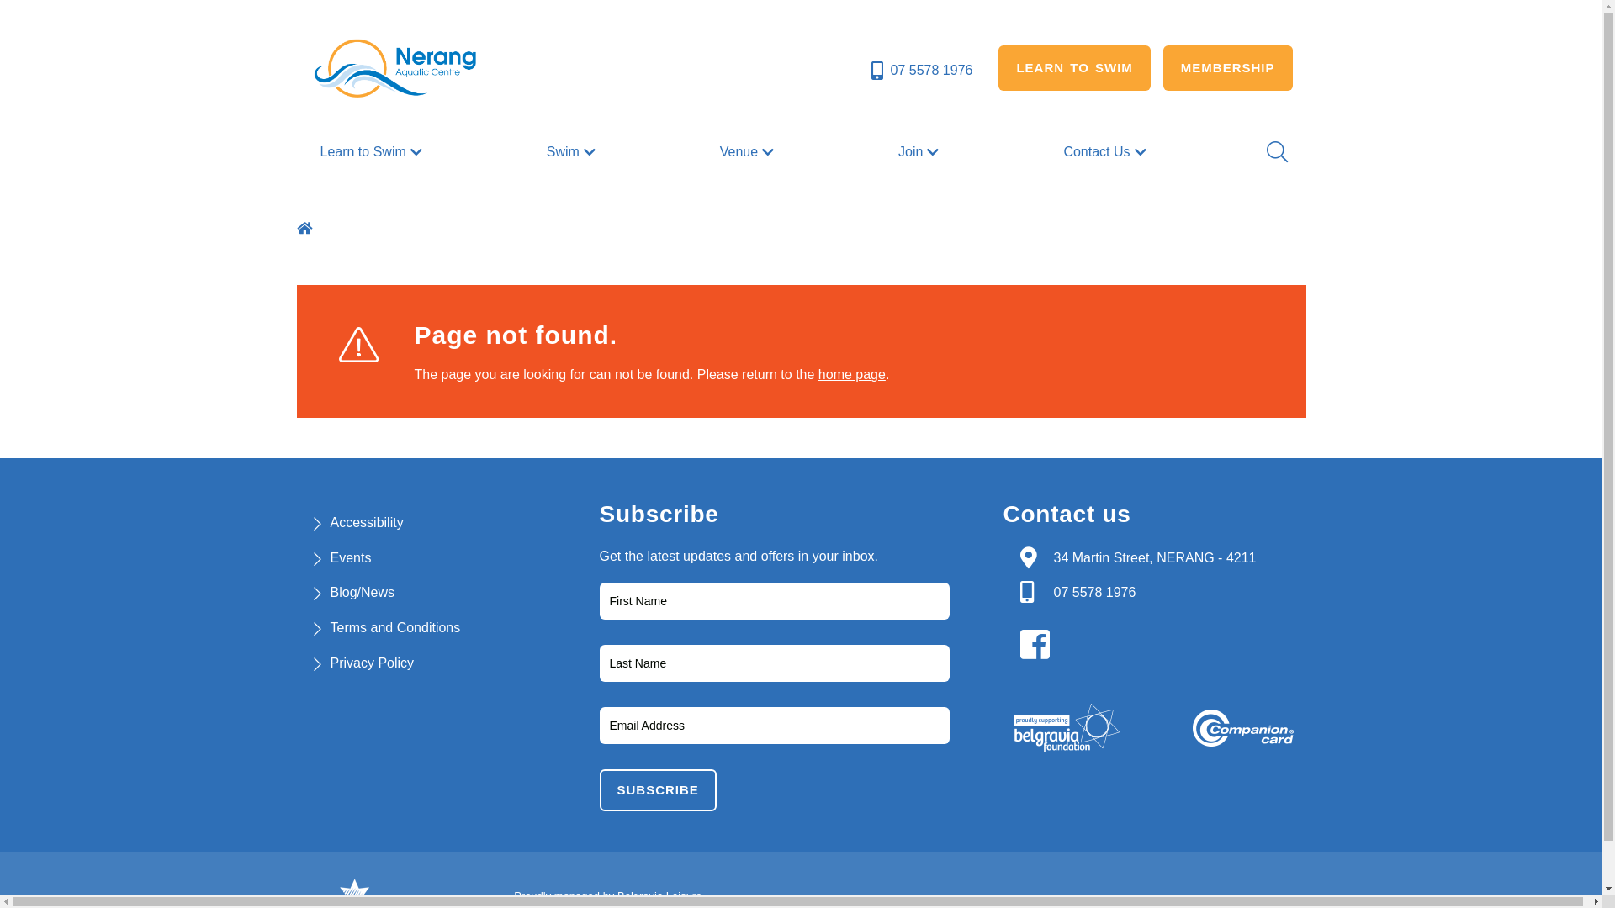 This screenshot has height=908, width=1615. What do you see at coordinates (920, 71) in the screenshot?
I see `07 5578 1976` at bounding box center [920, 71].